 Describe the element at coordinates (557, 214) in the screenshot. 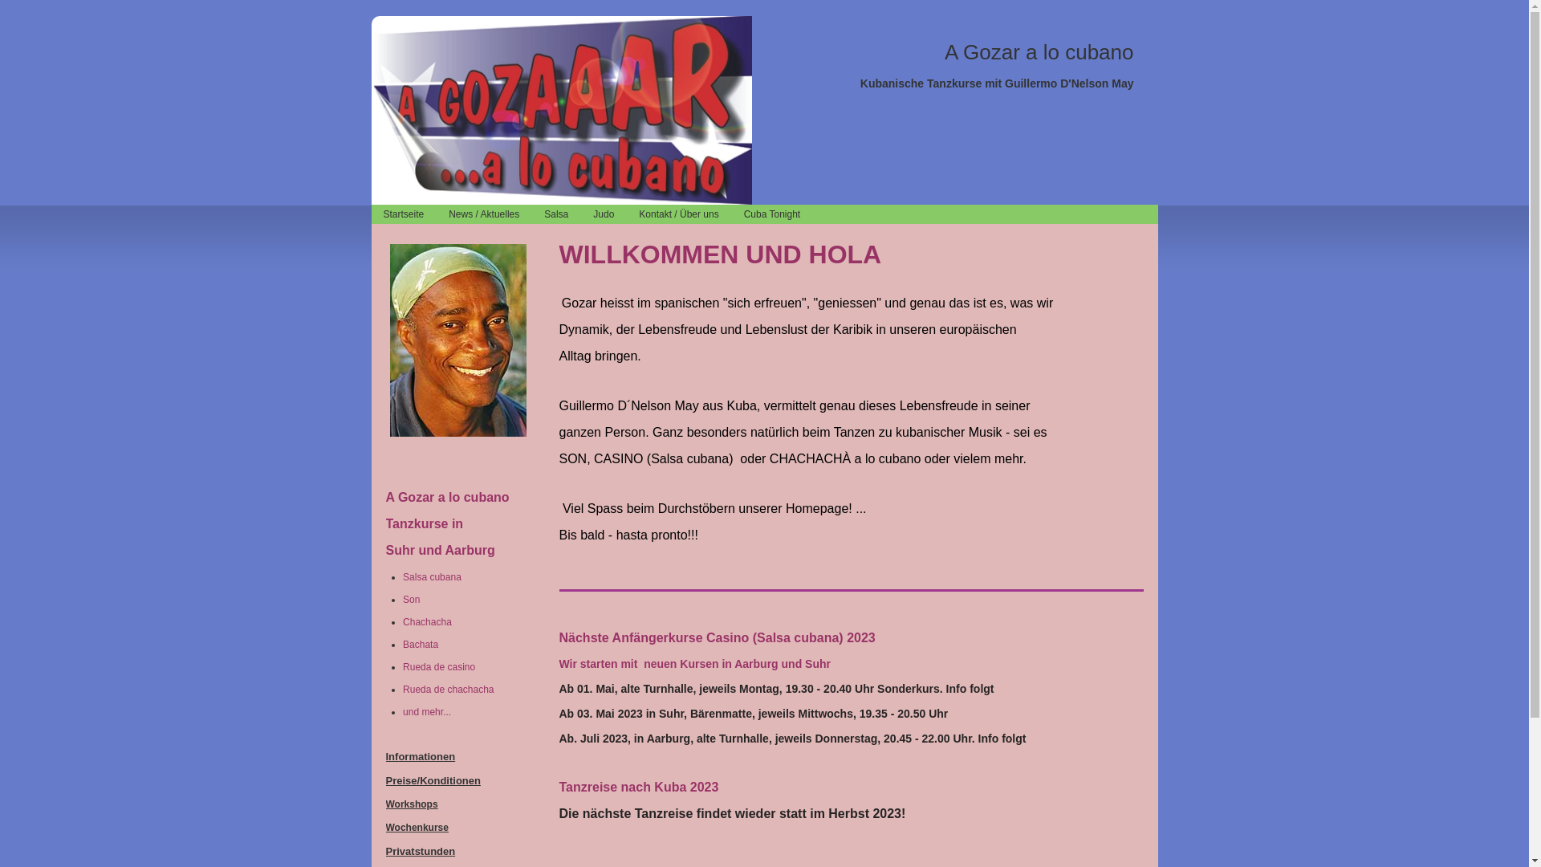

I see `Salsa` at that location.